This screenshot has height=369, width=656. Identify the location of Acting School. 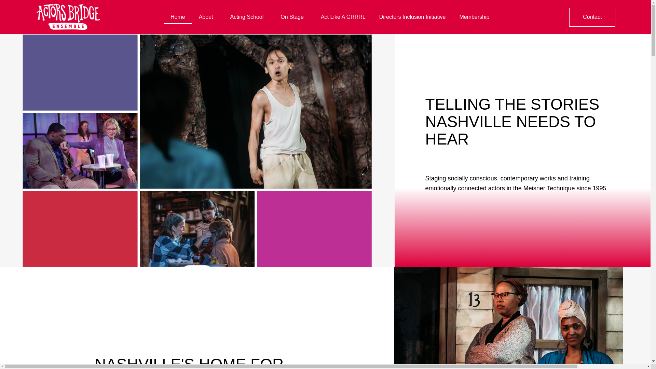
(248, 17).